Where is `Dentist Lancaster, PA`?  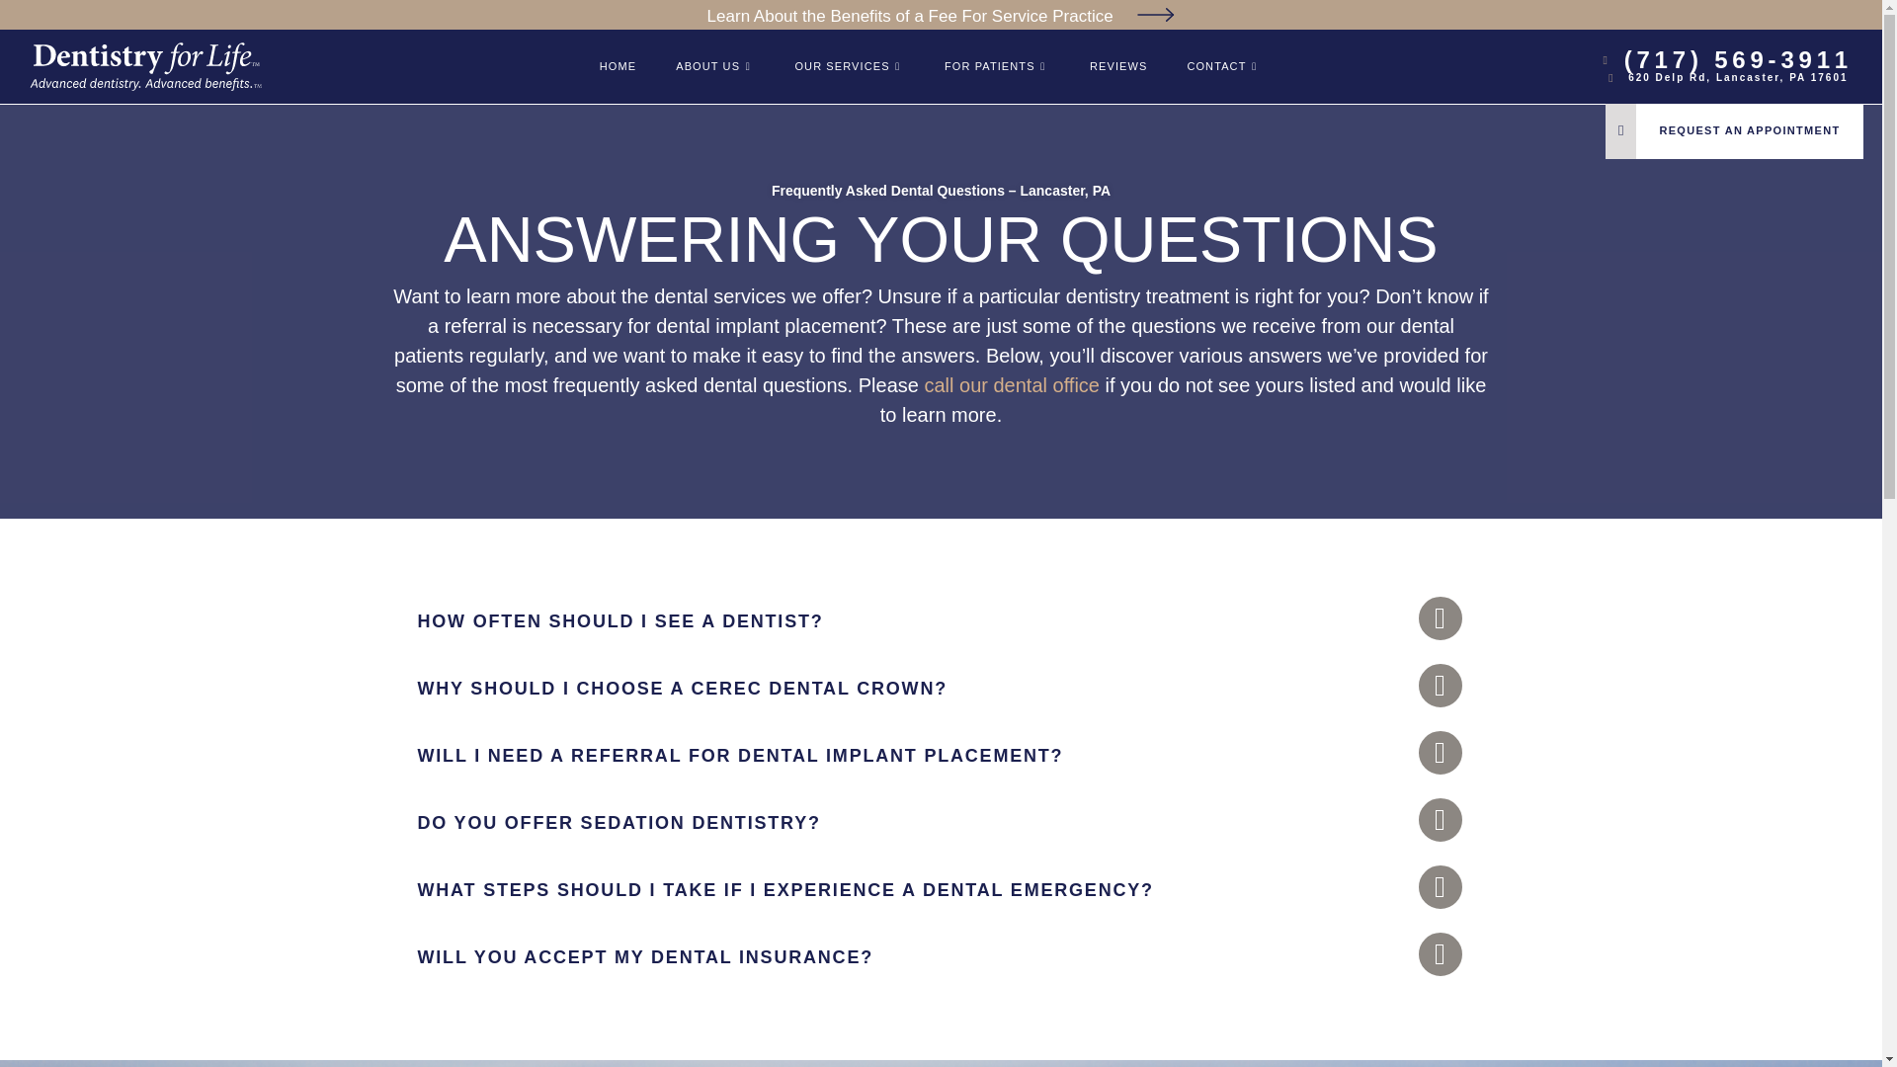
Dentist Lancaster, PA is located at coordinates (619, 66).